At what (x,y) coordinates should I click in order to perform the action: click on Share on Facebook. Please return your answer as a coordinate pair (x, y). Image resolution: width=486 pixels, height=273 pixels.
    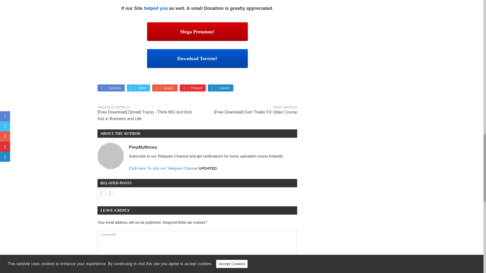
    Looking at the image, I should click on (111, 88).